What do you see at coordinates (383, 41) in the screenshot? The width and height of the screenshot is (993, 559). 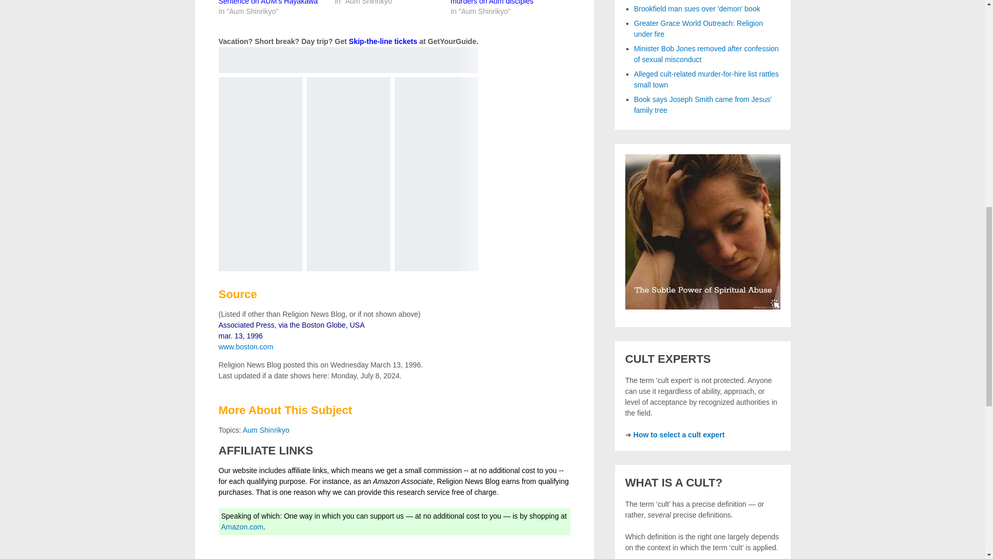 I see `Skip-the-line tickets` at bounding box center [383, 41].